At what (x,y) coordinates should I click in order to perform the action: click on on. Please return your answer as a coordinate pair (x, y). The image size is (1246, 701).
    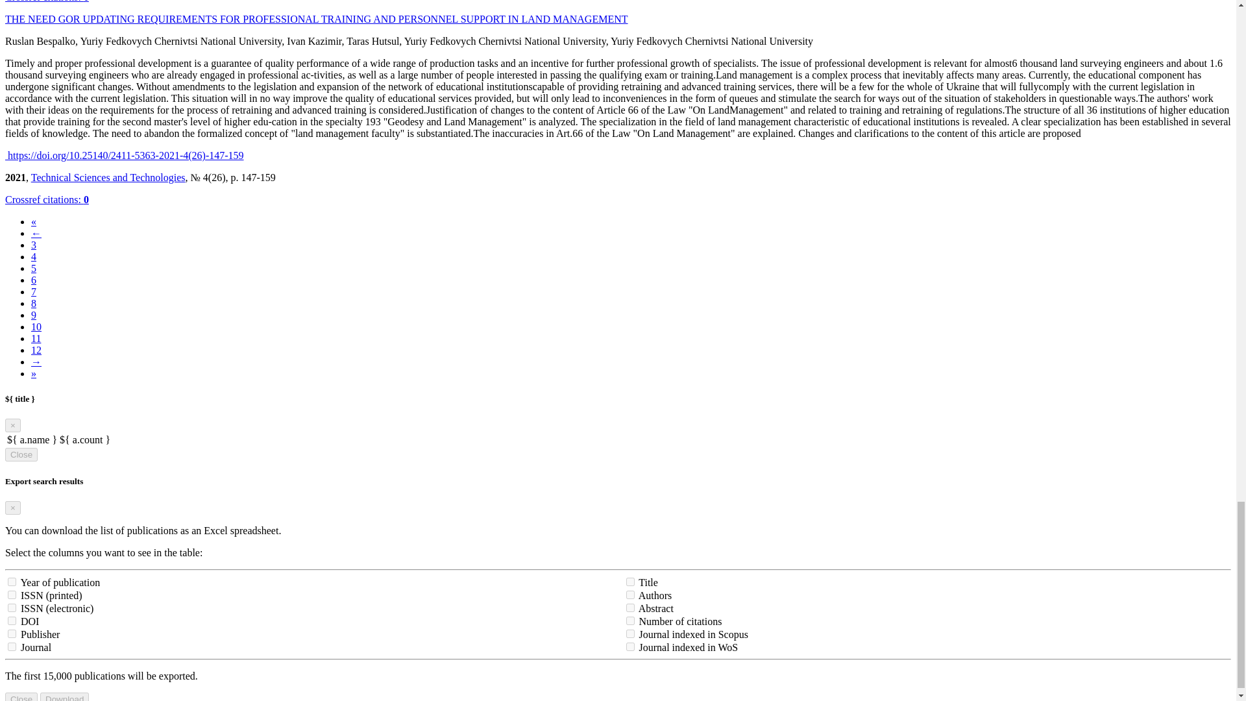
    Looking at the image, I should click on (12, 621).